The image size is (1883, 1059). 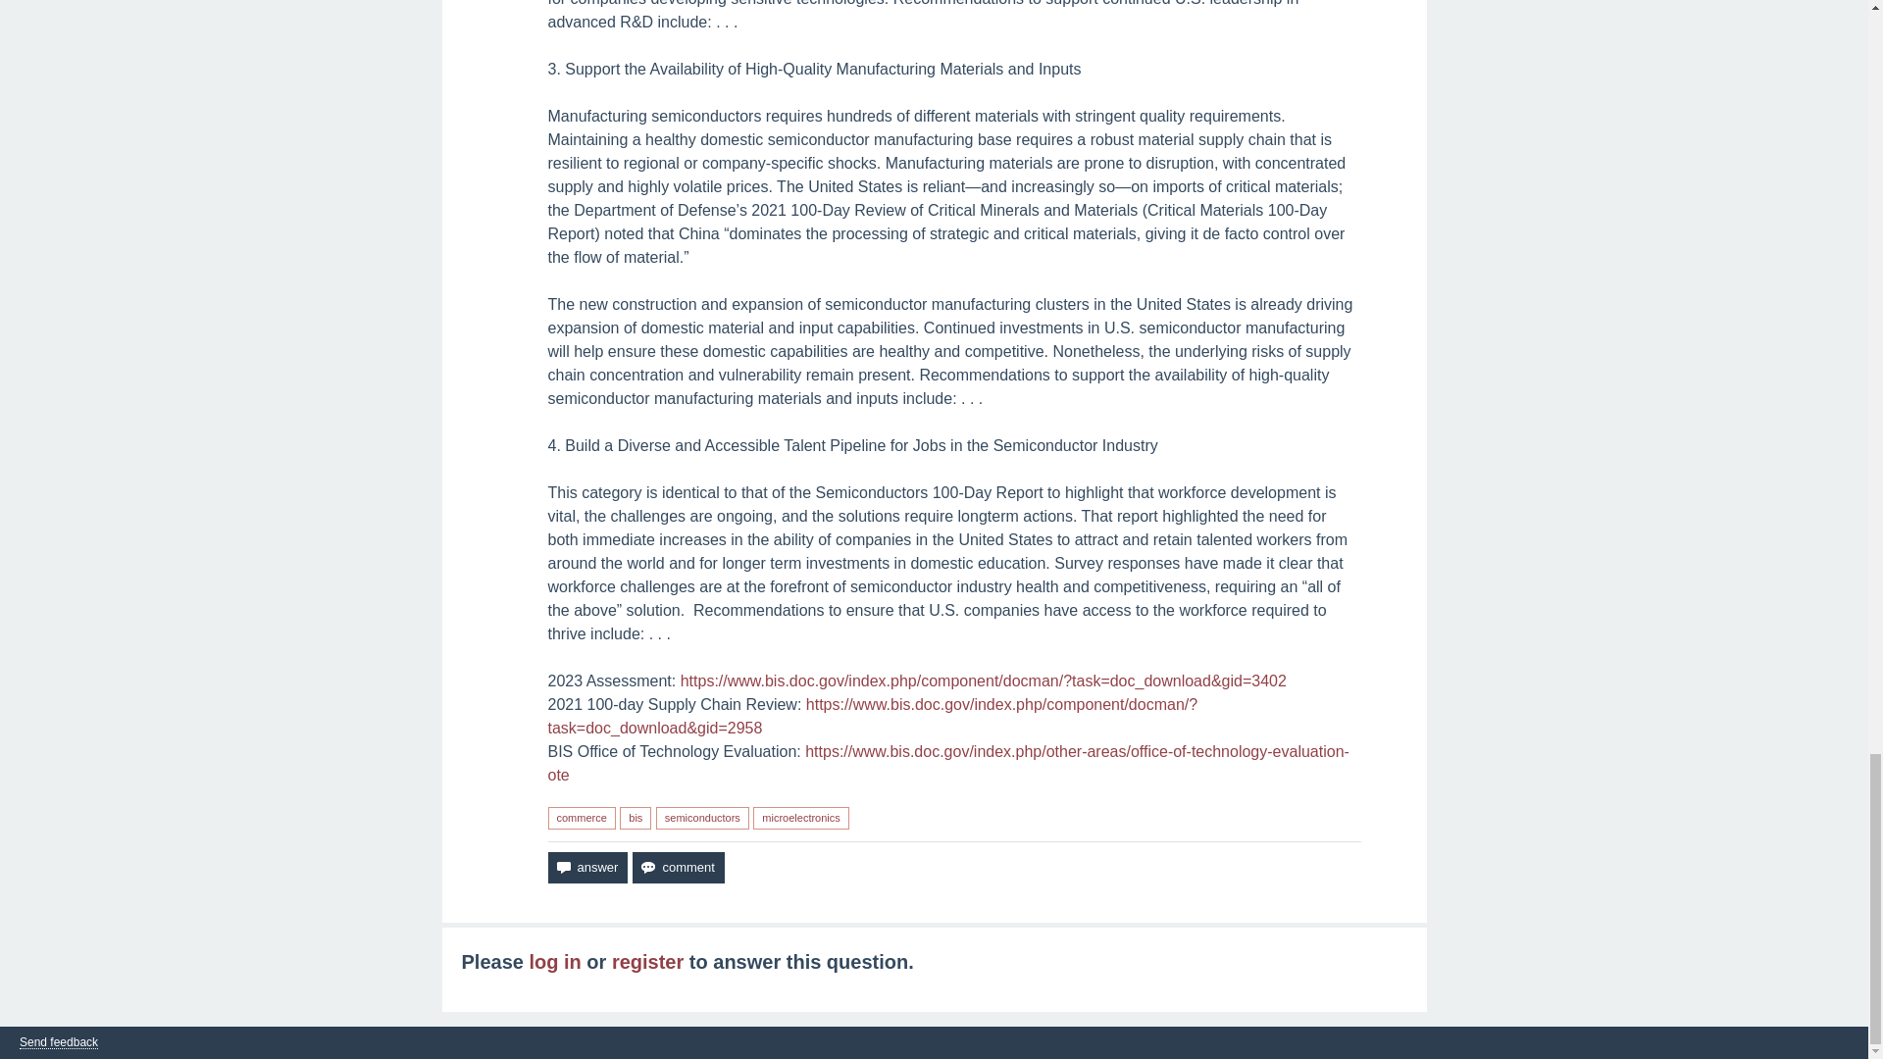 What do you see at coordinates (636, 818) in the screenshot?
I see `bis` at bounding box center [636, 818].